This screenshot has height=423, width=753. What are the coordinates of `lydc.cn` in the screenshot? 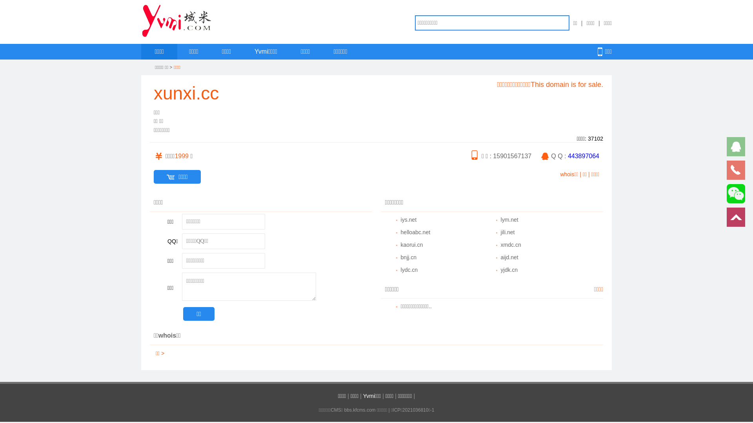 It's located at (409, 270).